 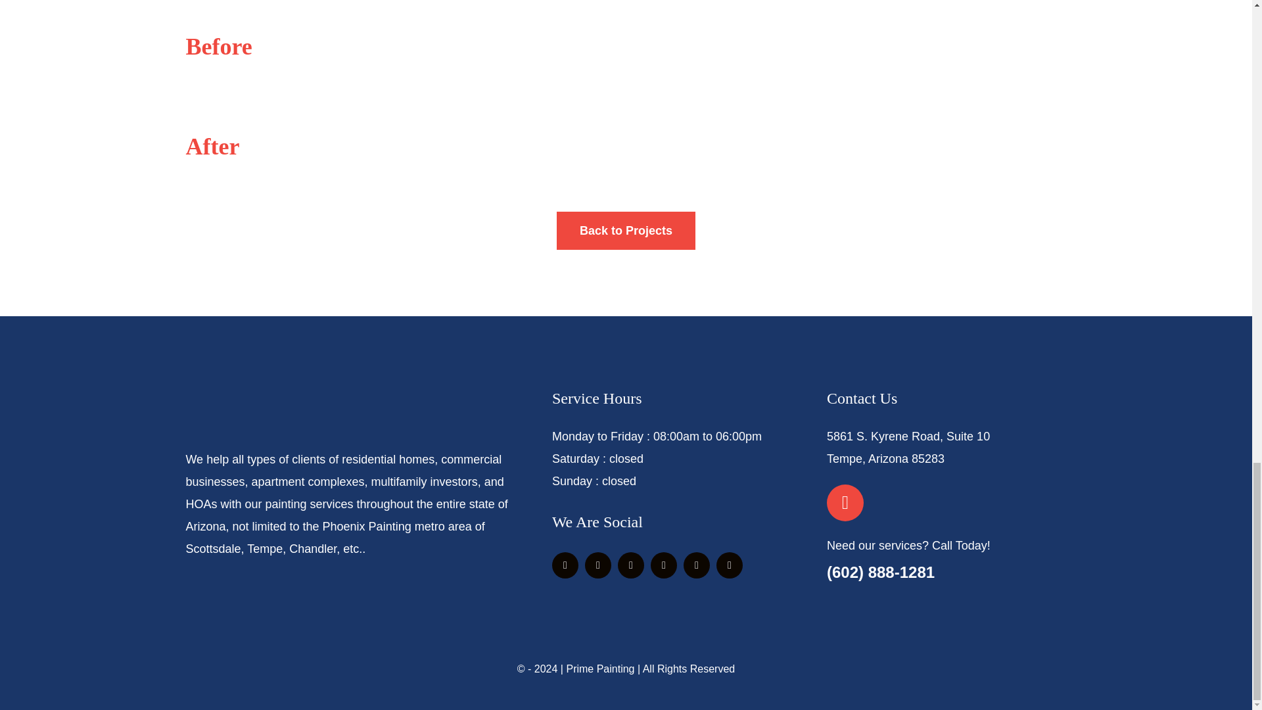 What do you see at coordinates (730, 565) in the screenshot?
I see `LinkedIn` at bounding box center [730, 565].